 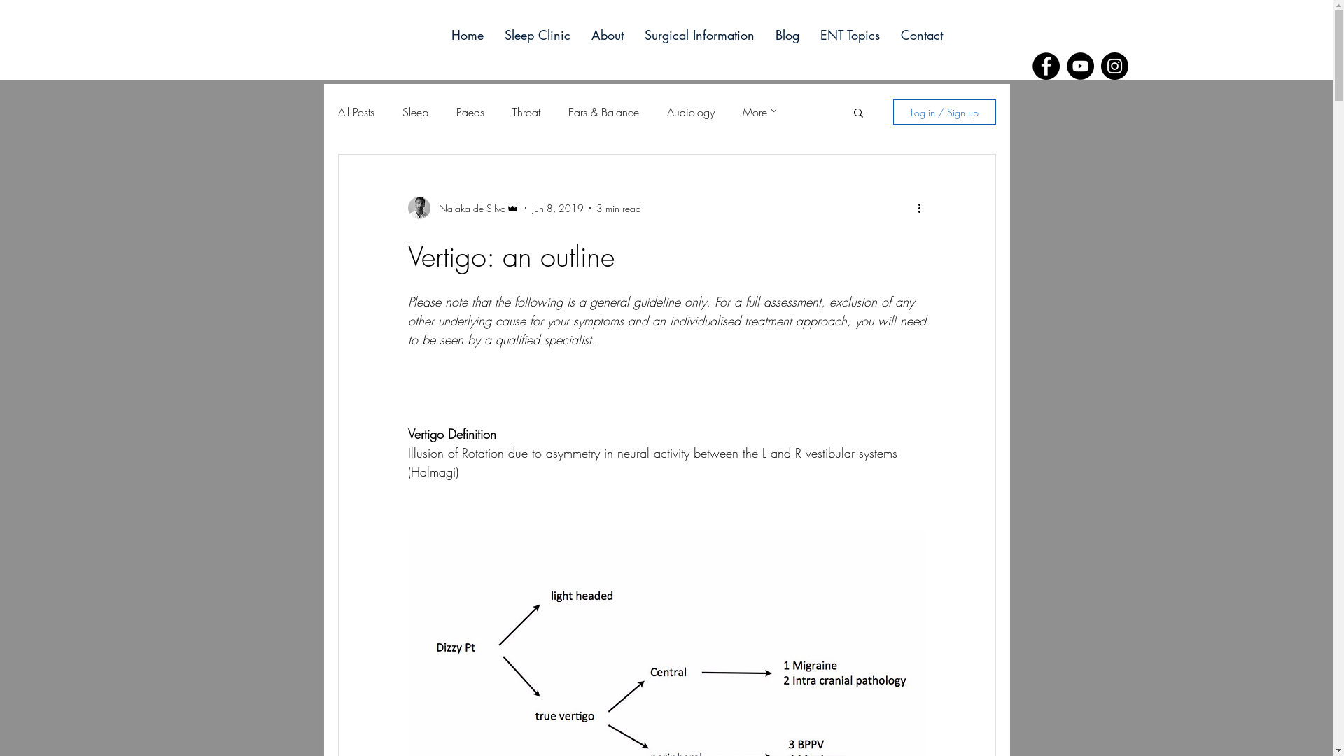 What do you see at coordinates (603, 35) in the screenshot?
I see `About` at bounding box center [603, 35].